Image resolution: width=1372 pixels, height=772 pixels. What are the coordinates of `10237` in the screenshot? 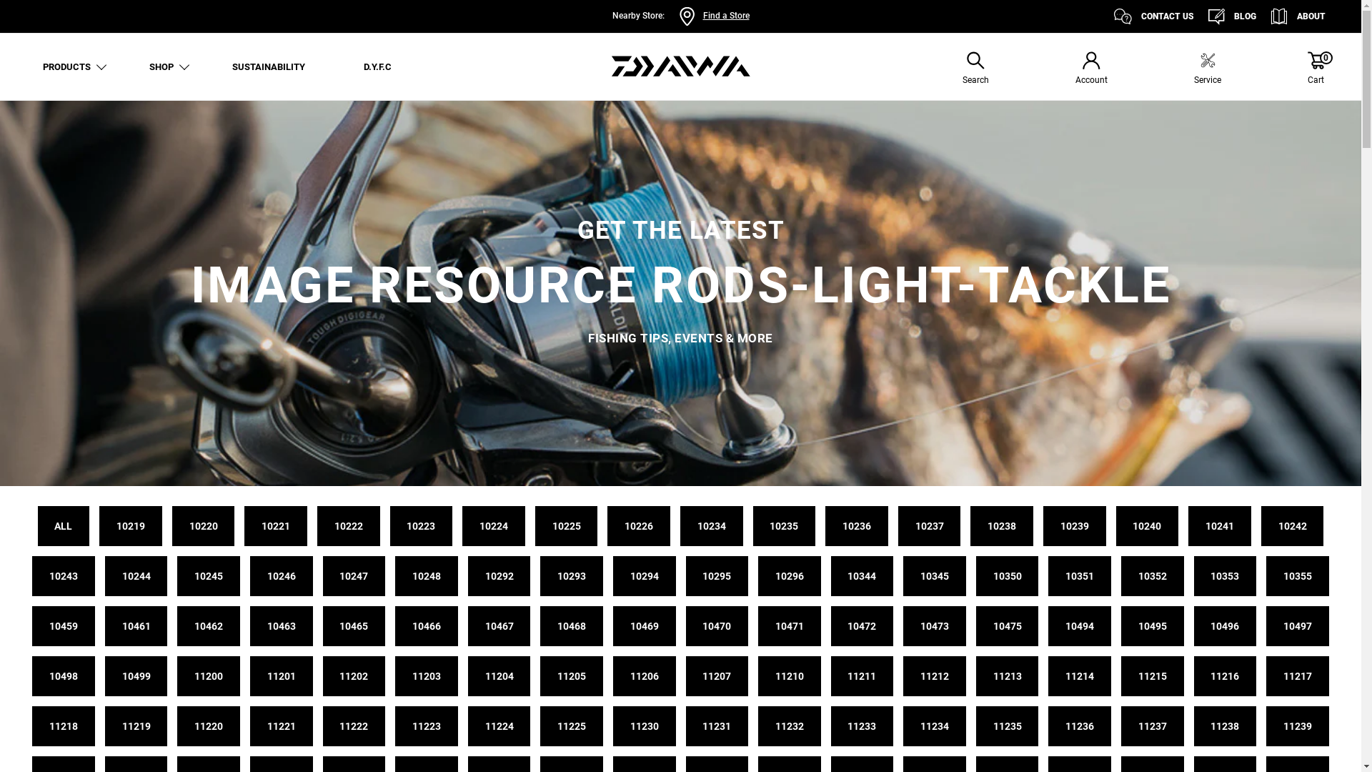 It's located at (930, 526).